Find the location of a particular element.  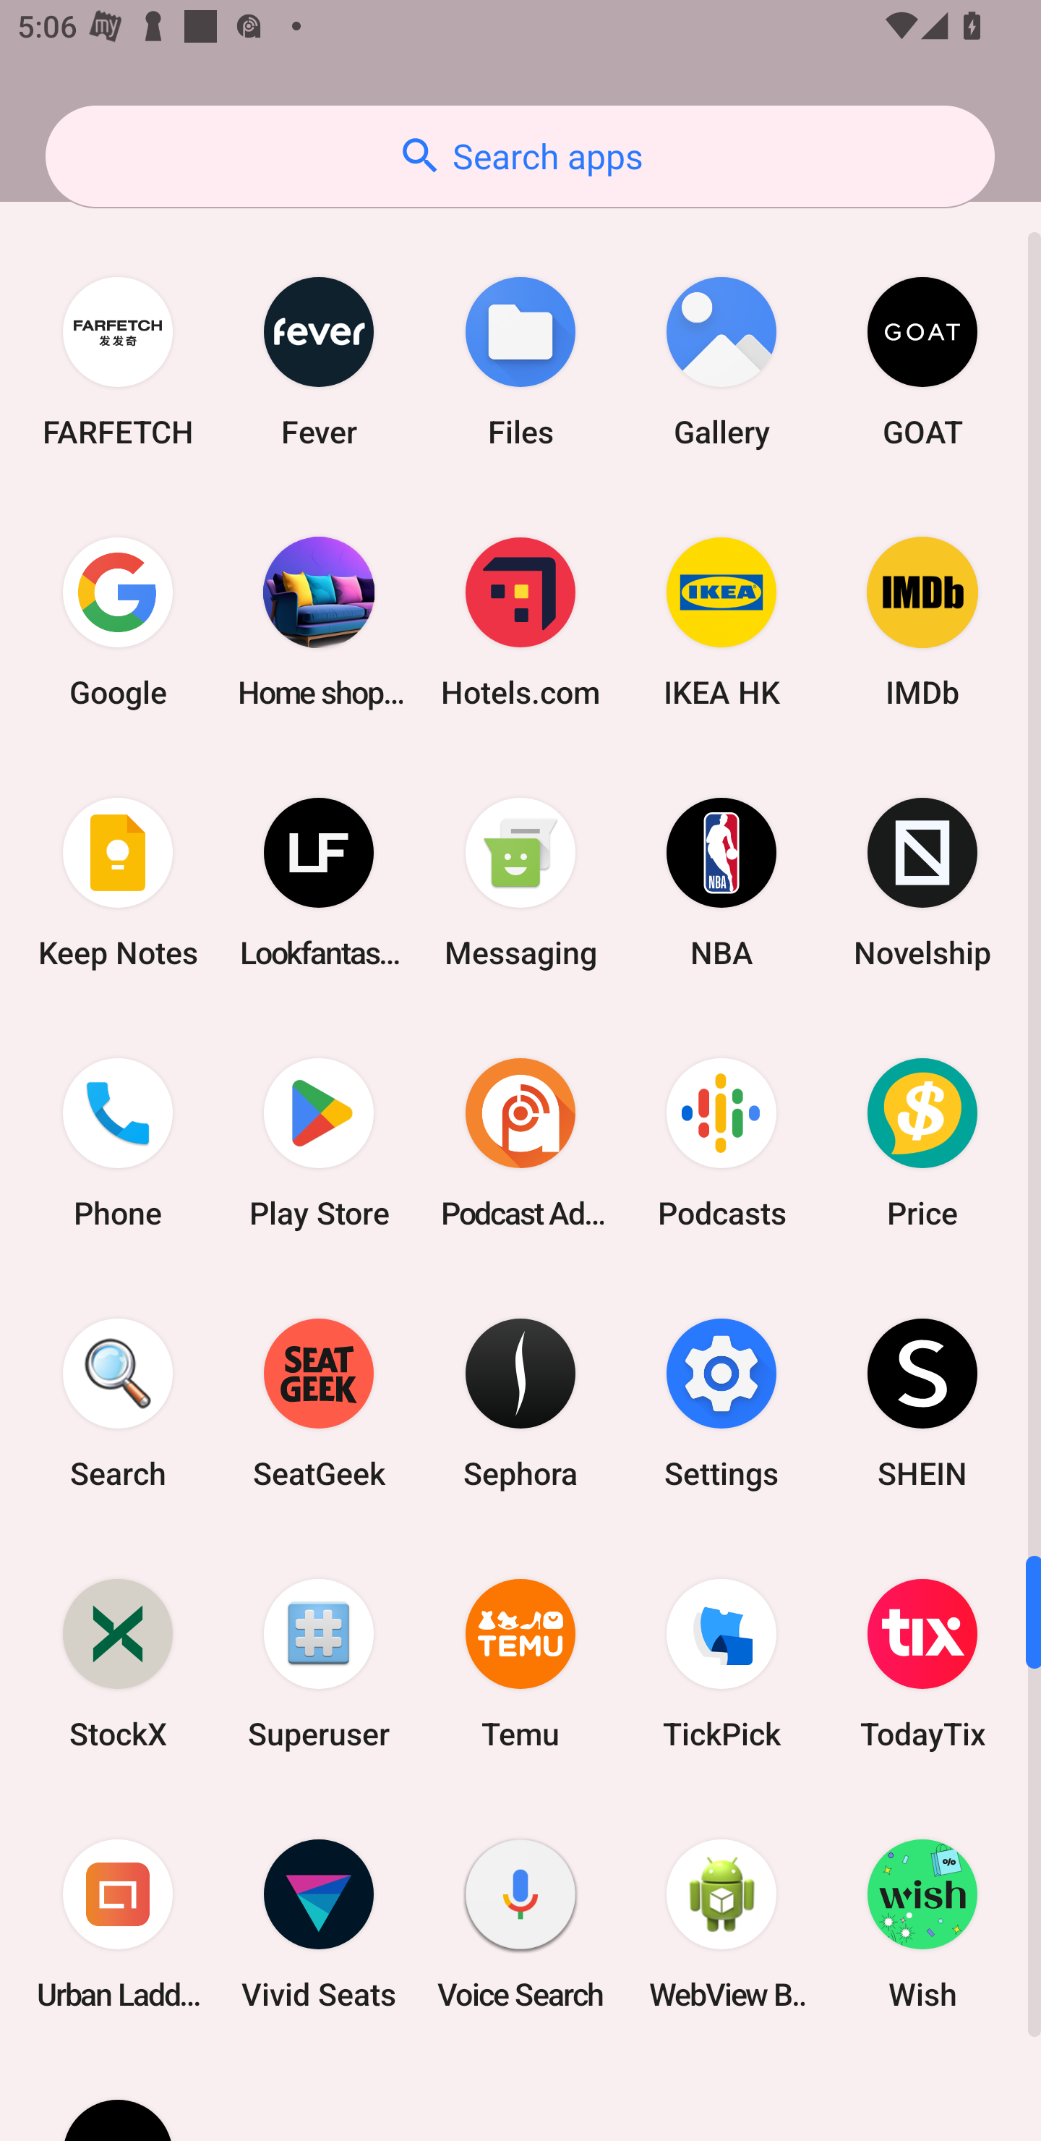

GOAT is located at coordinates (922, 362).